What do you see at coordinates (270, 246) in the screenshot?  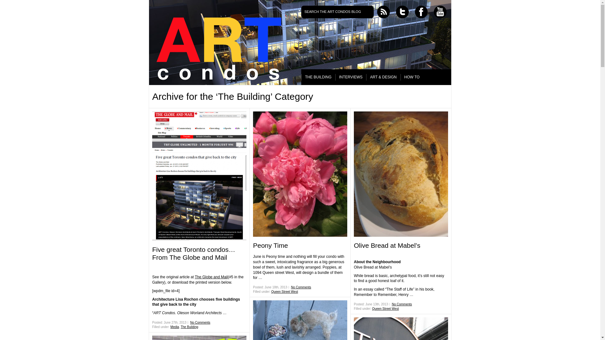 I see `Peony Time` at bounding box center [270, 246].